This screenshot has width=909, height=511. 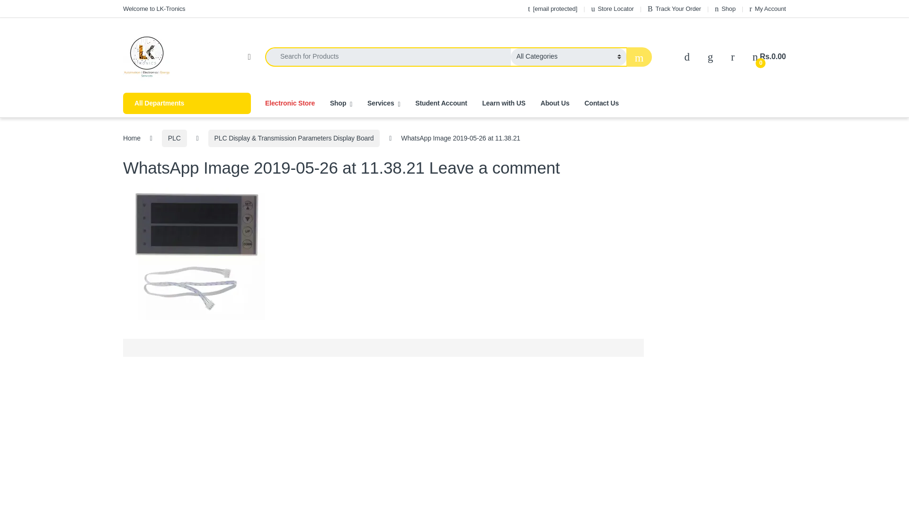 What do you see at coordinates (725, 9) in the screenshot?
I see `Shop` at bounding box center [725, 9].